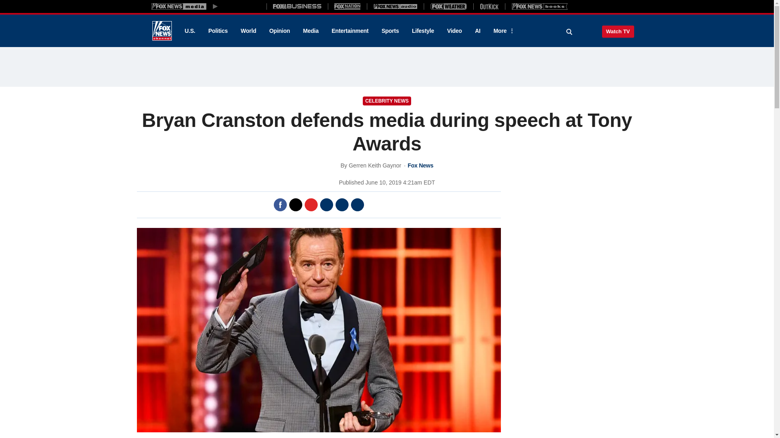 Image resolution: width=780 pixels, height=438 pixels. What do you see at coordinates (279, 31) in the screenshot?
I see `Opinion` at bounding box center [279, 31].